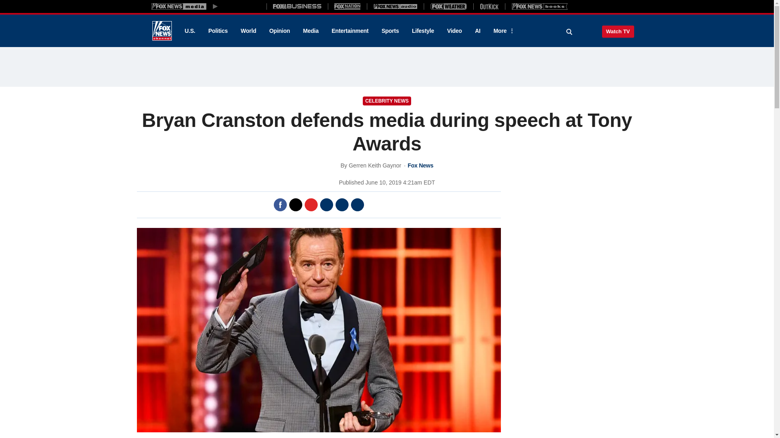 Image resolution: width=780 pixels, height=438 pixels. What do you see at coordinates (279, 31) in the screenshot?
I see `Opinion` at bounding box center [279, 31].